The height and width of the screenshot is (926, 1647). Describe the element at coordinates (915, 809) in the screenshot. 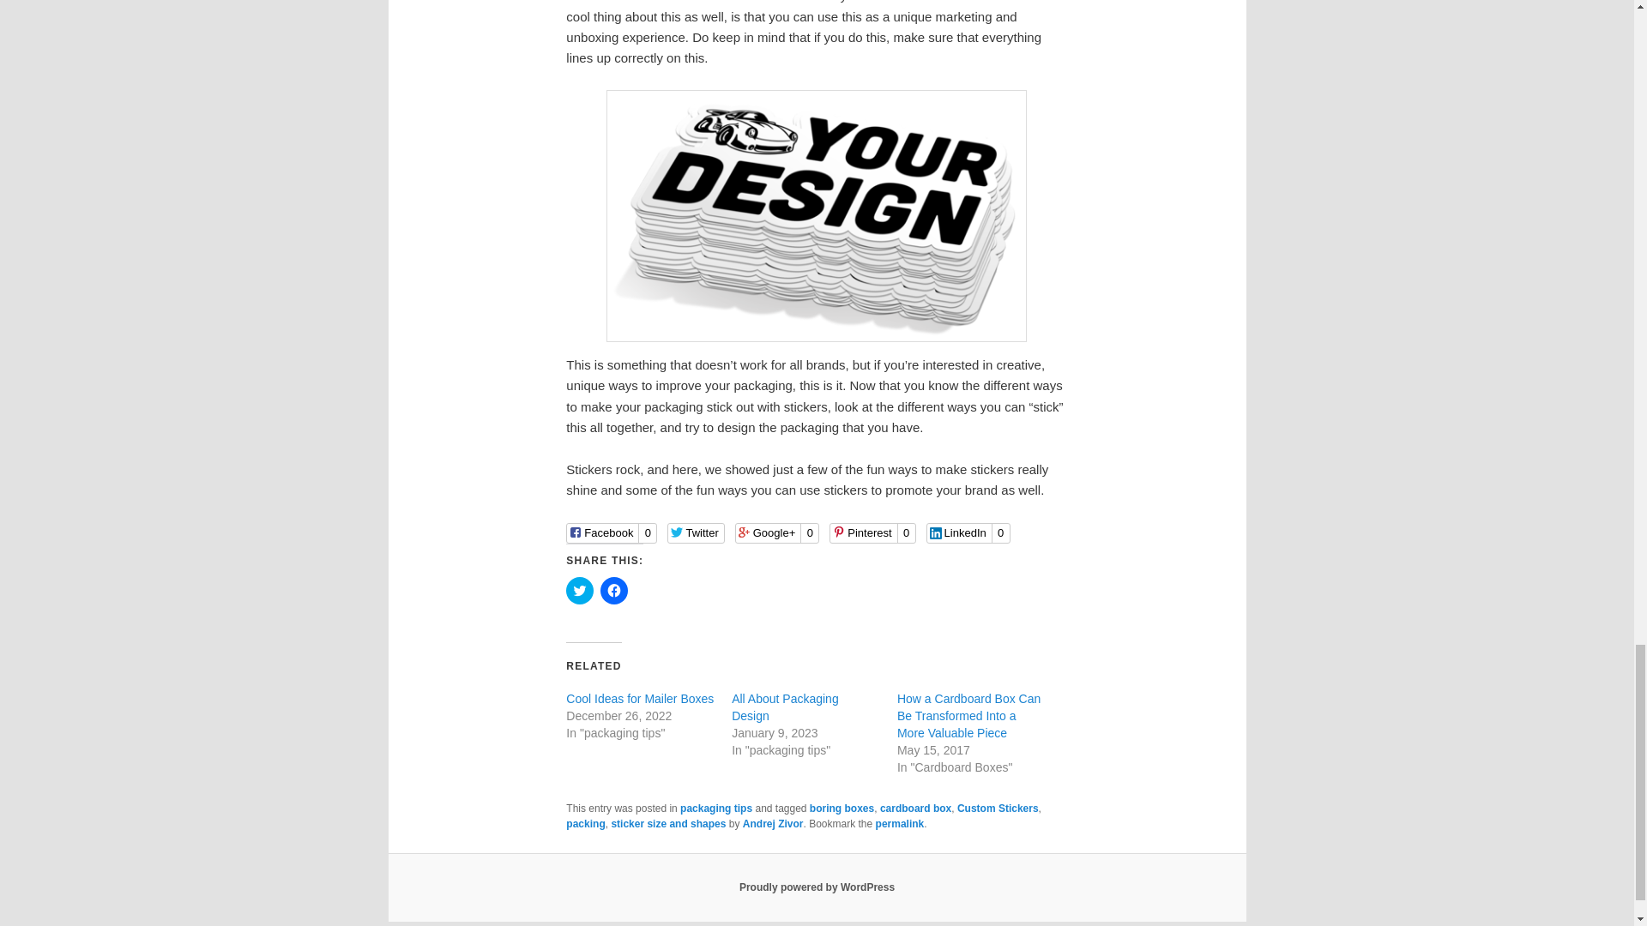

I see `cardboard box` at that location.